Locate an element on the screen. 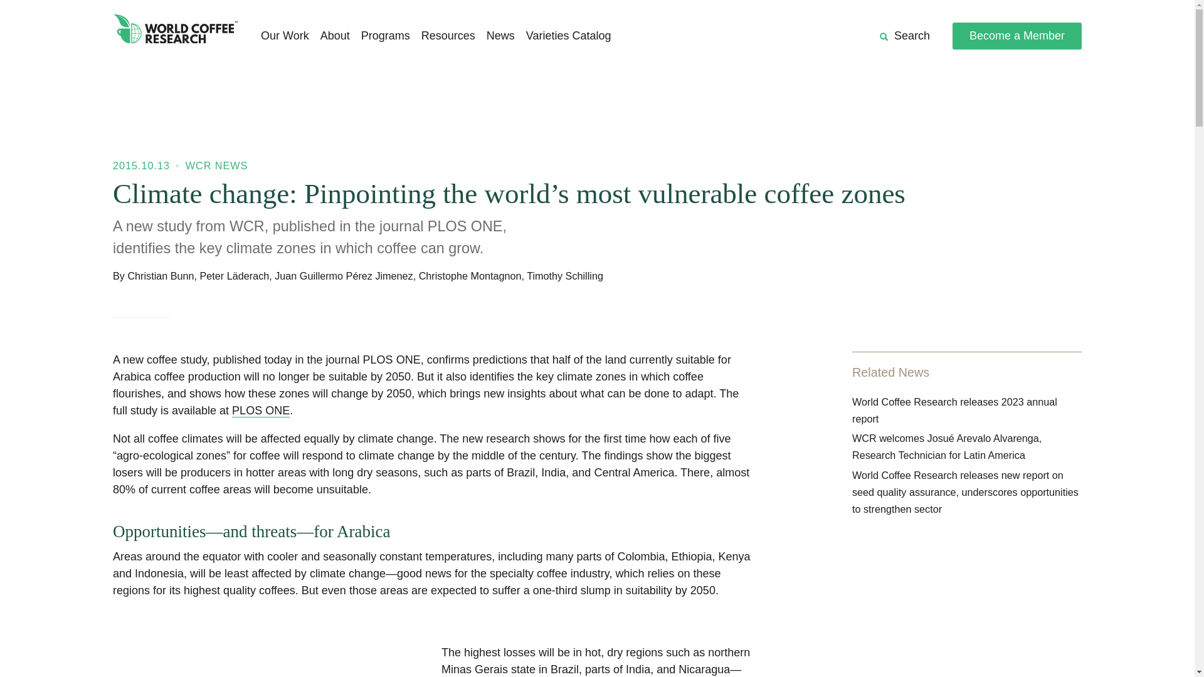  PLOS ONE is located at coordinates (261, 411).